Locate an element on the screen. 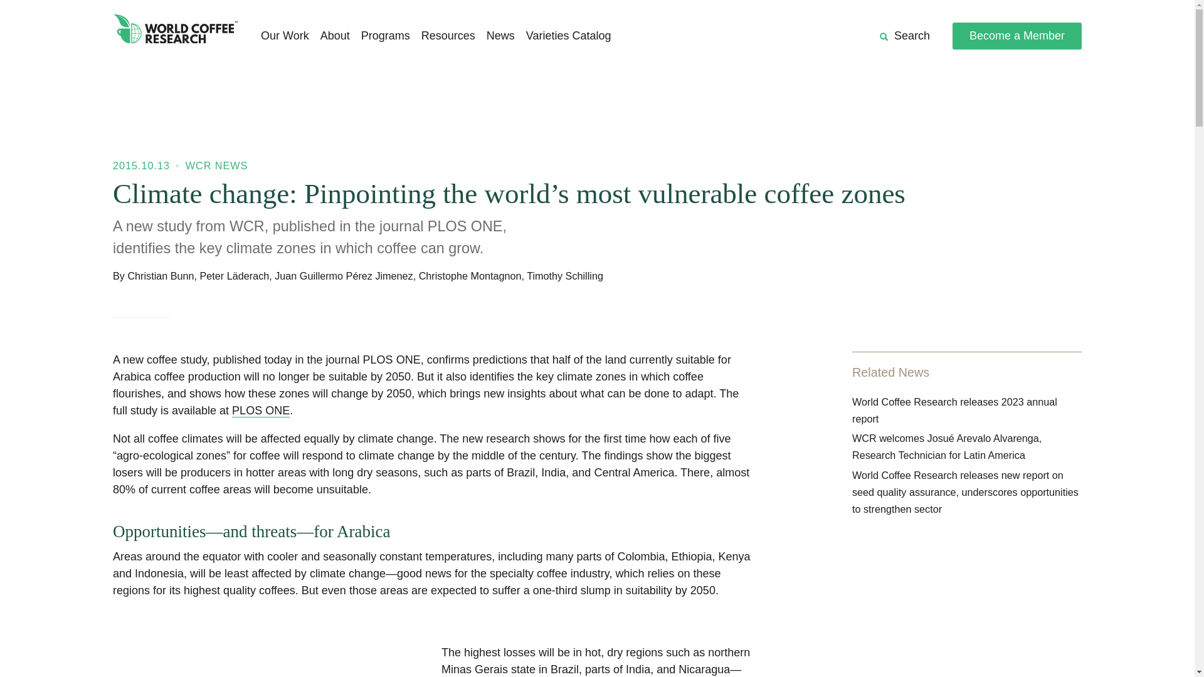  PLOS ONE is located at coordinates (261, 411).